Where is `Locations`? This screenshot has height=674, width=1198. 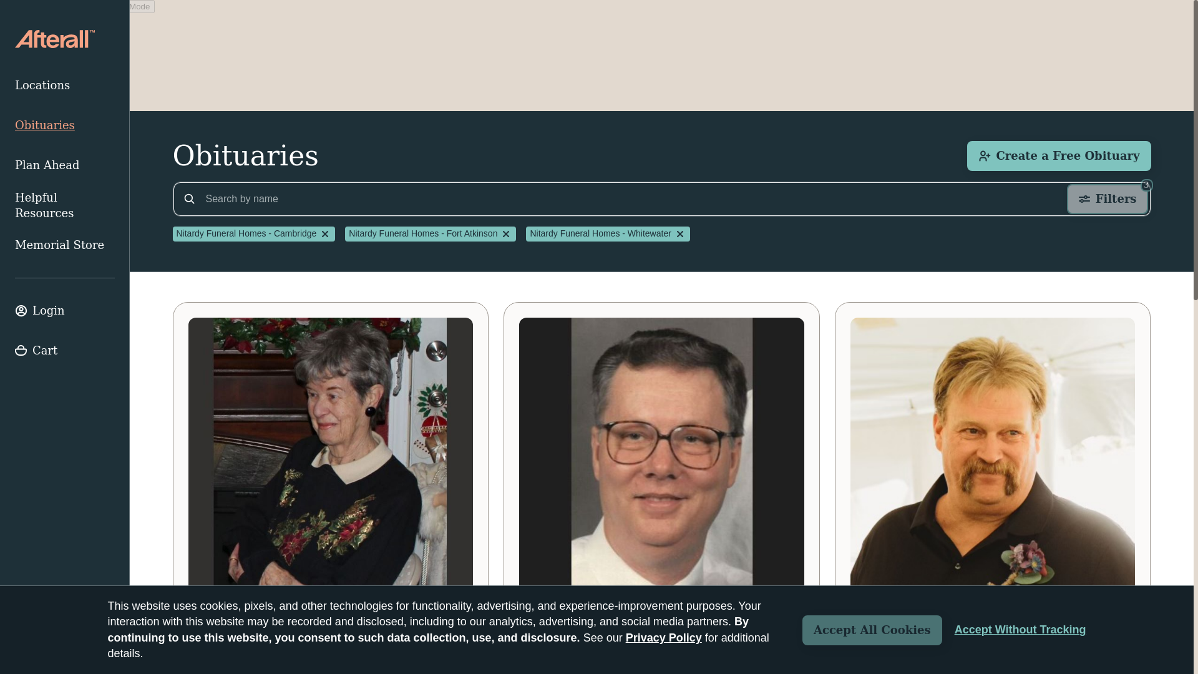 Locations is located at coordinates (65, 85).